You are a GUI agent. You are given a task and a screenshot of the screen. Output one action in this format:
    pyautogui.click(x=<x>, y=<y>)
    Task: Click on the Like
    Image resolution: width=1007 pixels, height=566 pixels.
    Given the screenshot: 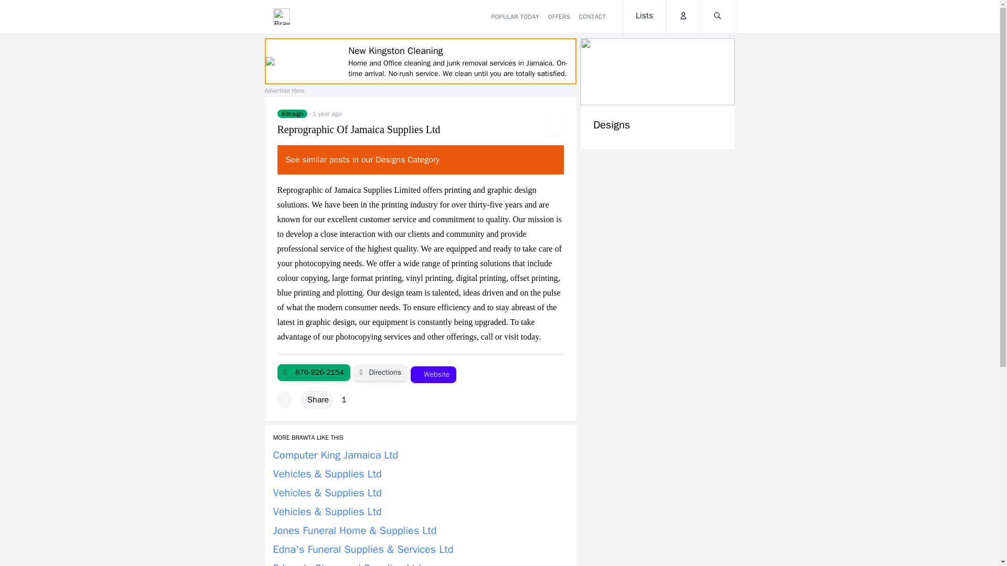 What is the action you would take?
    pyautogui.click(x=284, y=399)
    